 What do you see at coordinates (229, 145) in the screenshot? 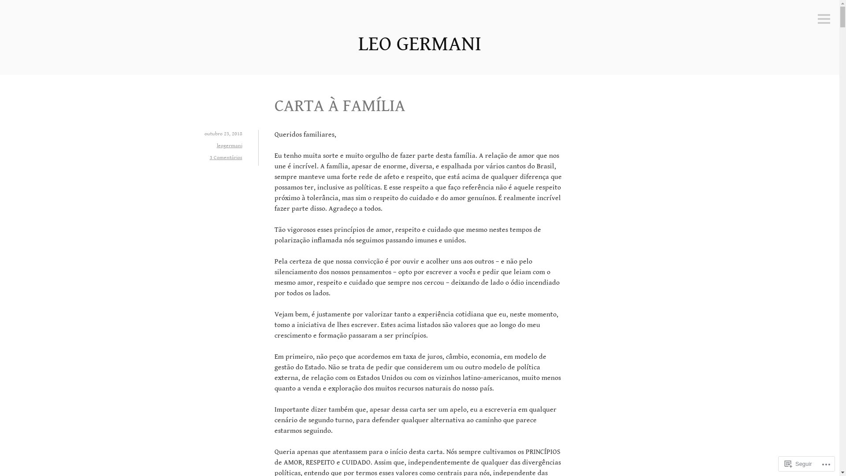
I see `leogermani` at bounding box center [229, 145].